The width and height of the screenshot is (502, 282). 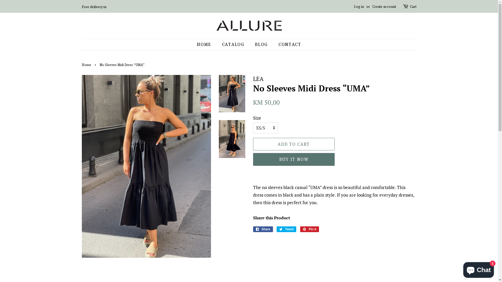 What do you see at coordinates (384, 6) in the screenshot?
I see `Create account` at bounding box center [384, 6].